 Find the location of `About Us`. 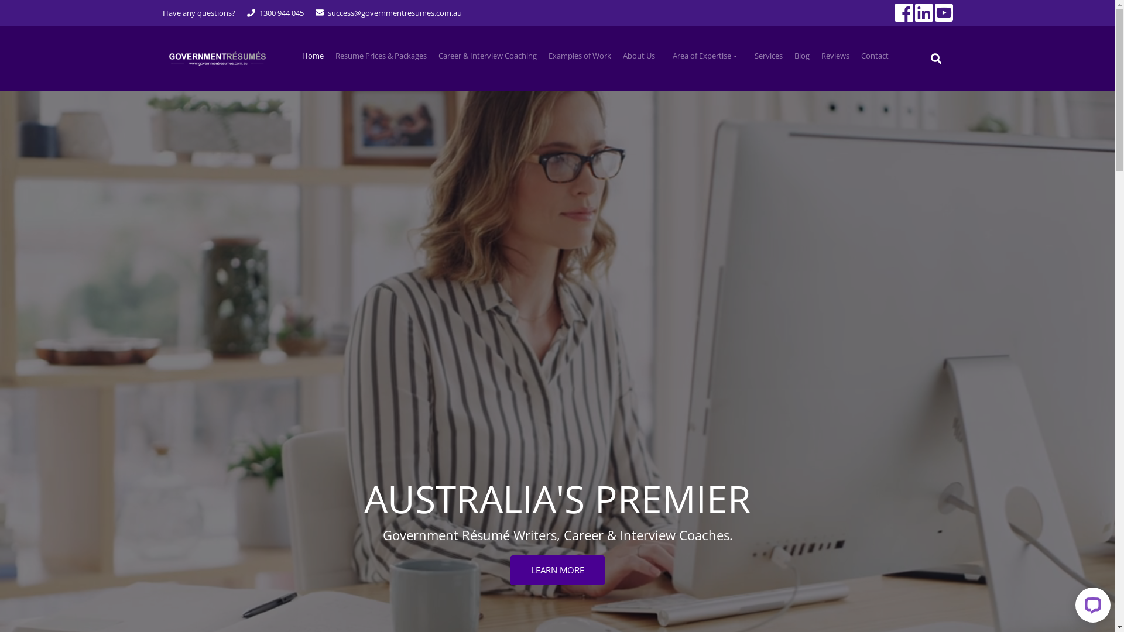

About Us is located at coordinates (639, 56).